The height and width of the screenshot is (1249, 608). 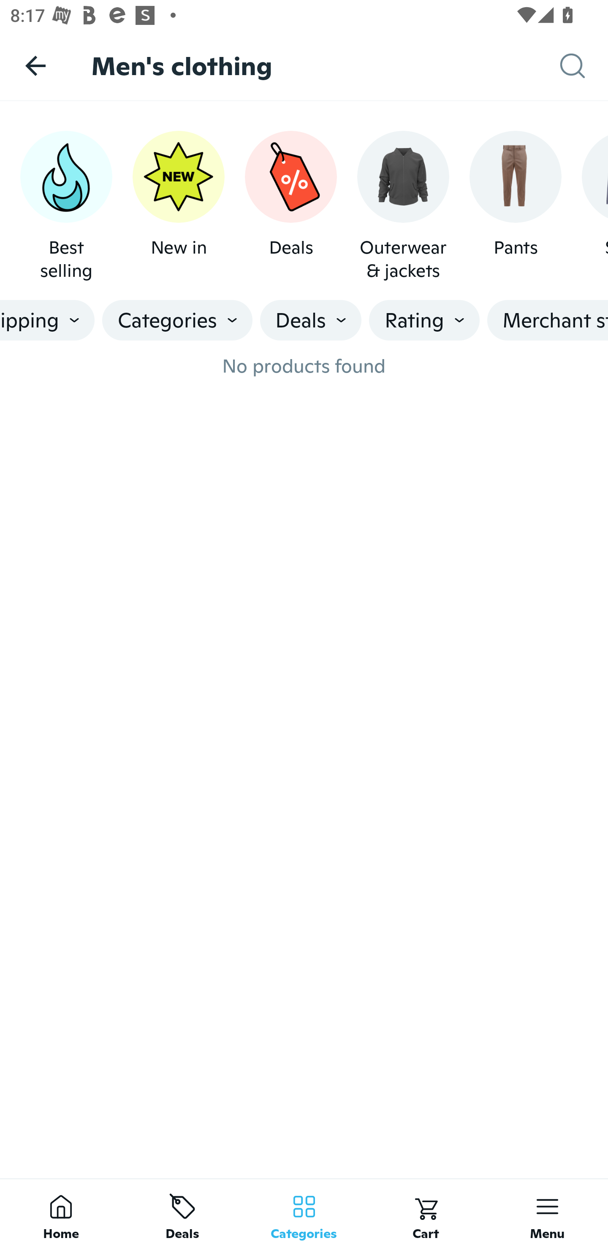 What do you see at coordinates (426, 1214) in the screenshot?
I see `Cart` at bounding box center [426, 1214].